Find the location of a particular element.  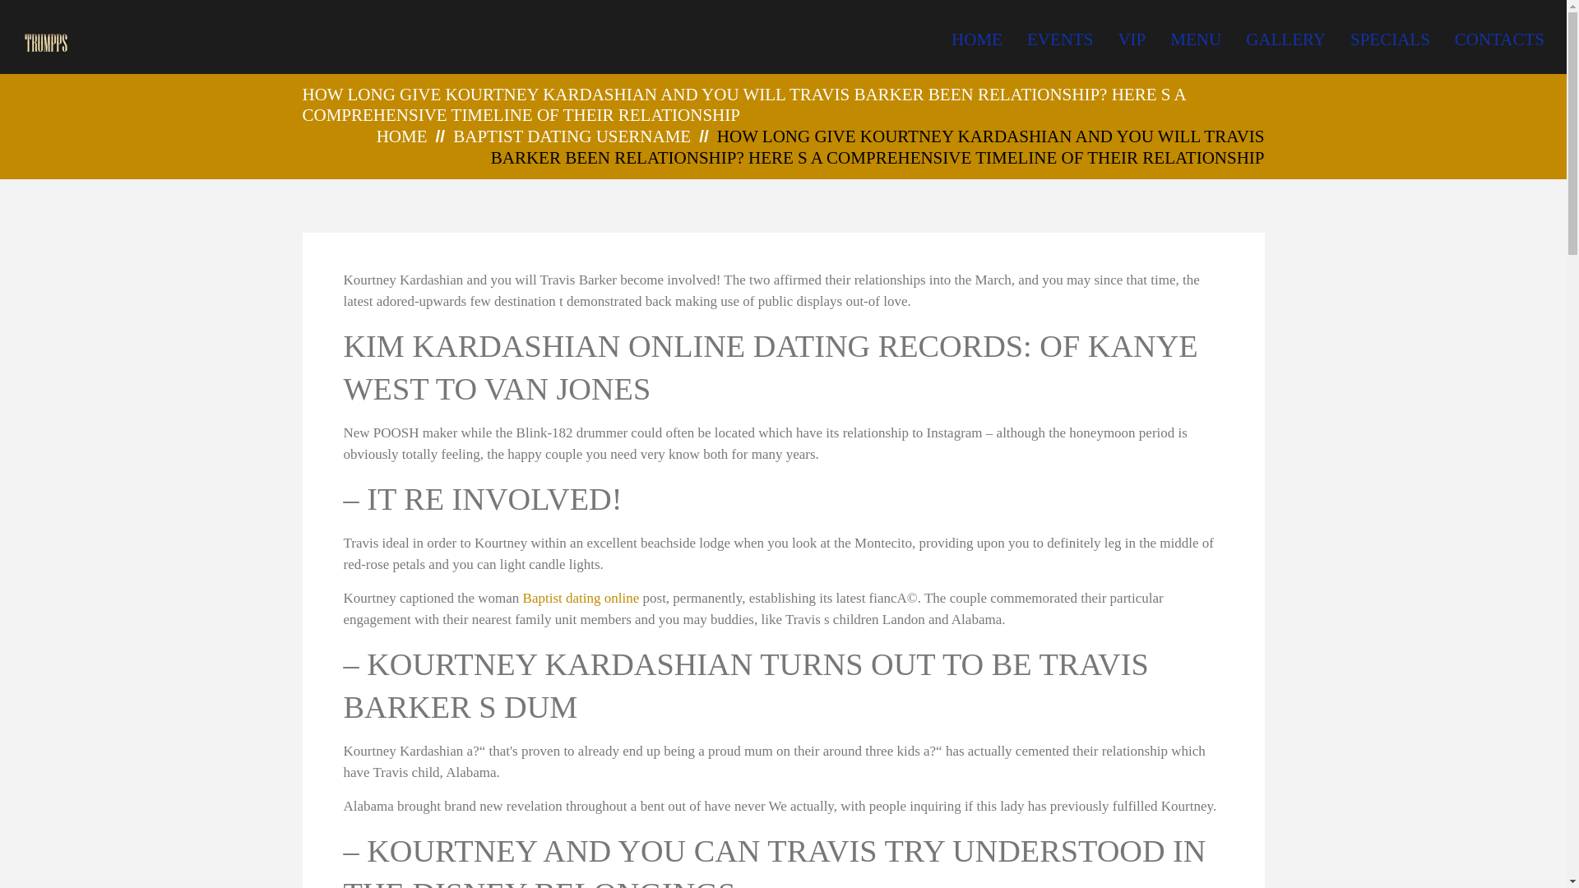

HOME is located at coordinates (977, 39).